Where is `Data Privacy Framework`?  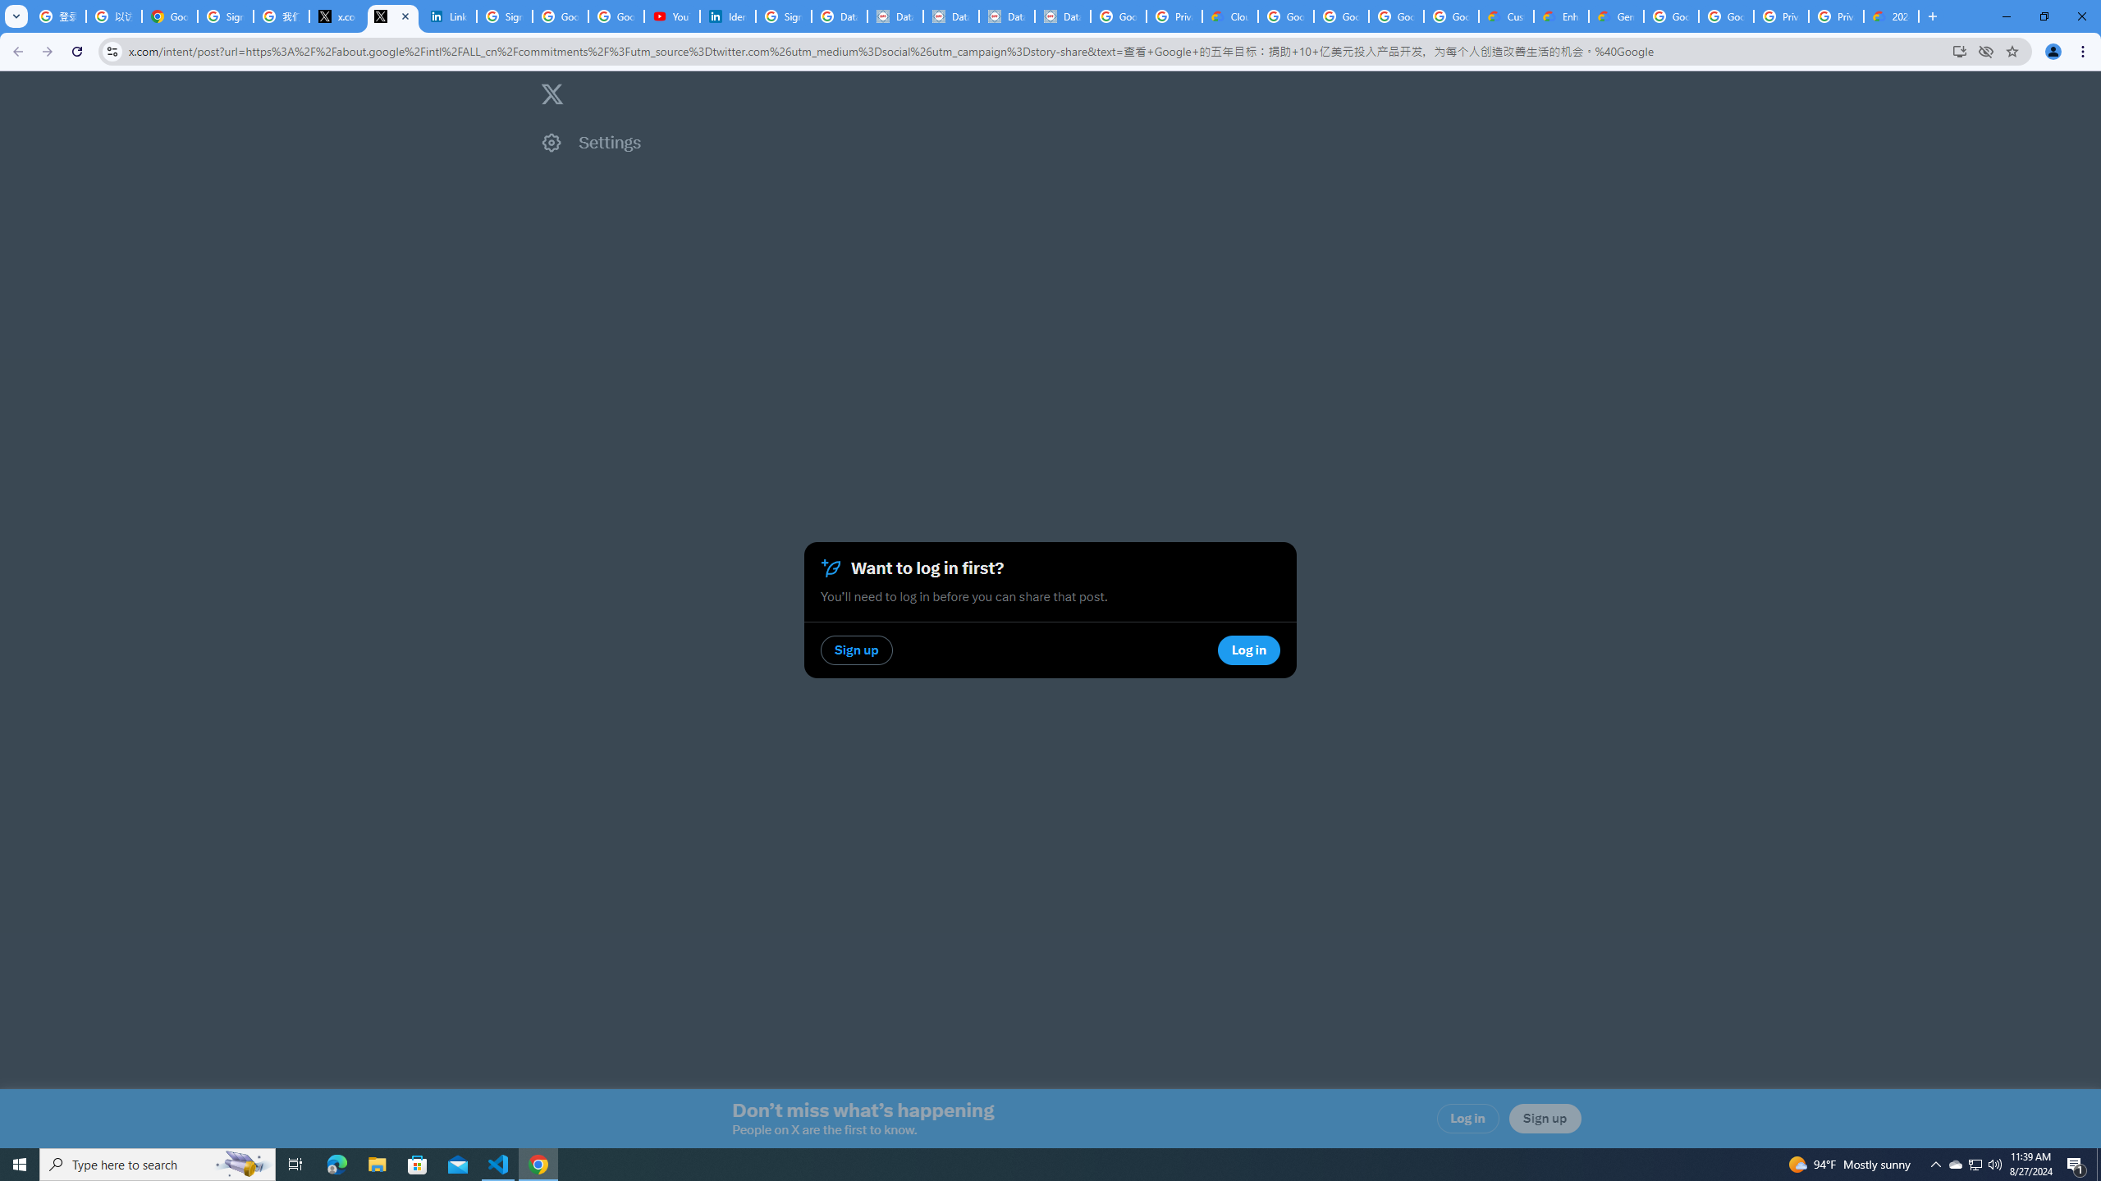 Data Privacy Framework is located at coordinates (895, 16).